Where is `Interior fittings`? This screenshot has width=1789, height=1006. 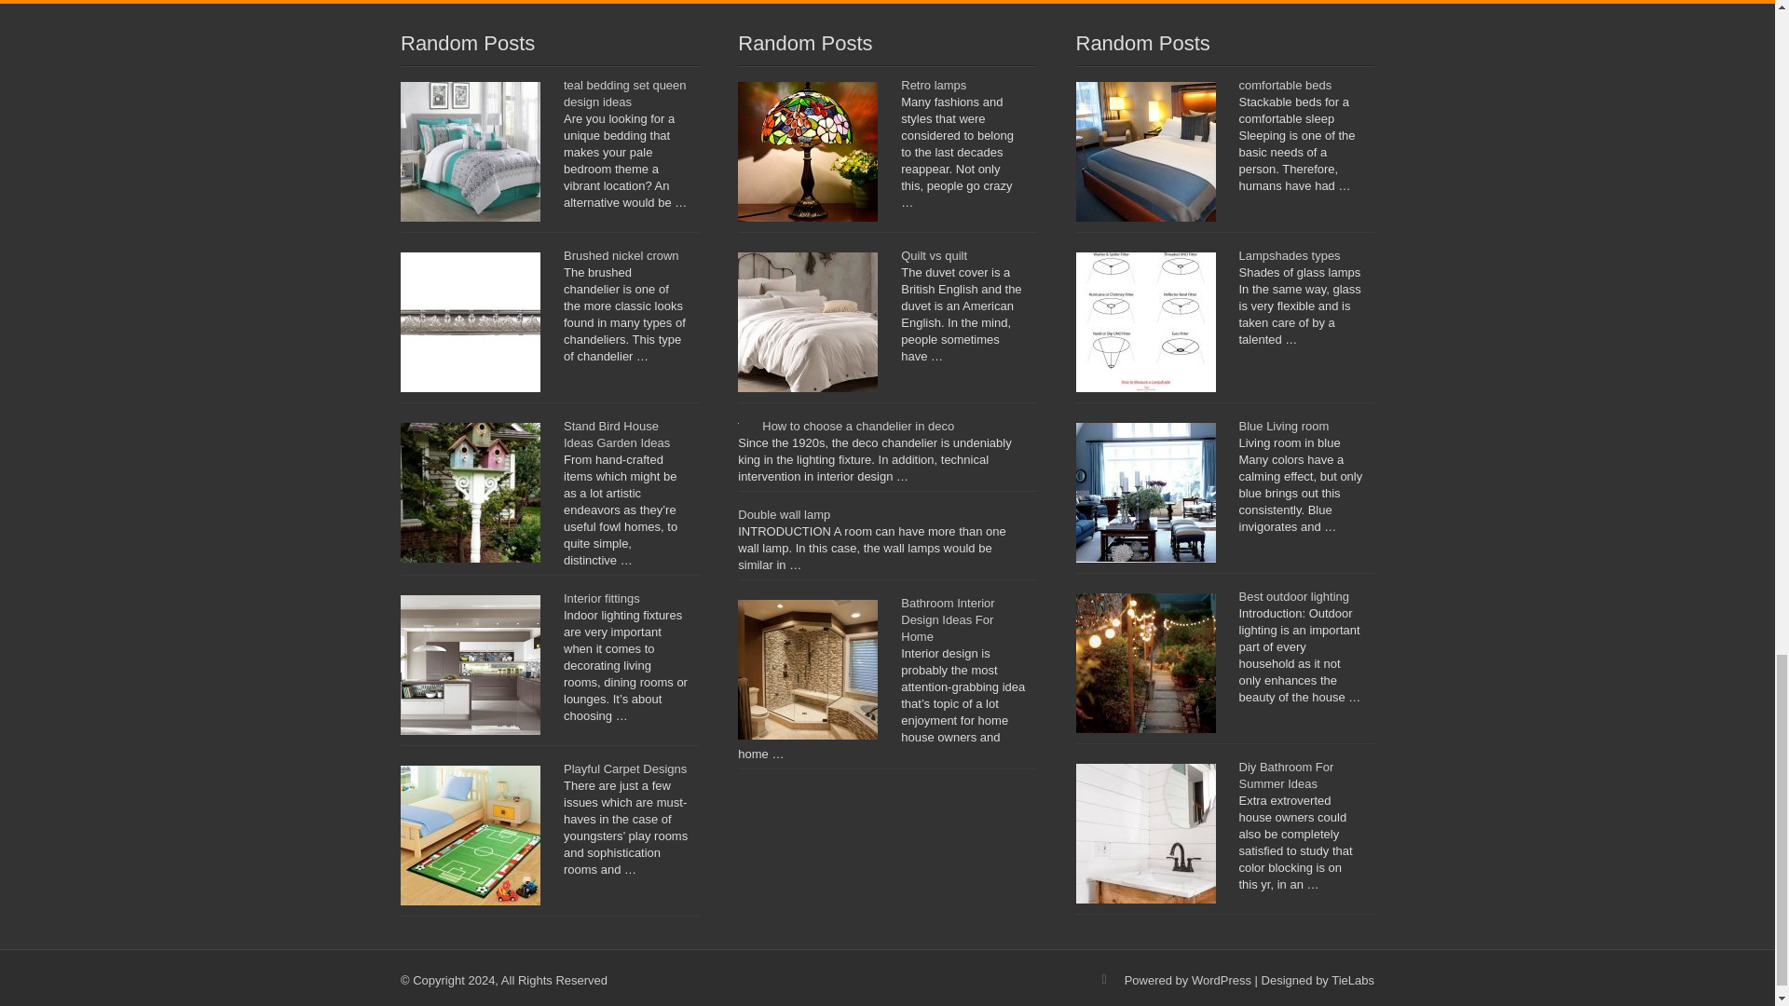 Interior fittings is located at coordinates (602, 598).